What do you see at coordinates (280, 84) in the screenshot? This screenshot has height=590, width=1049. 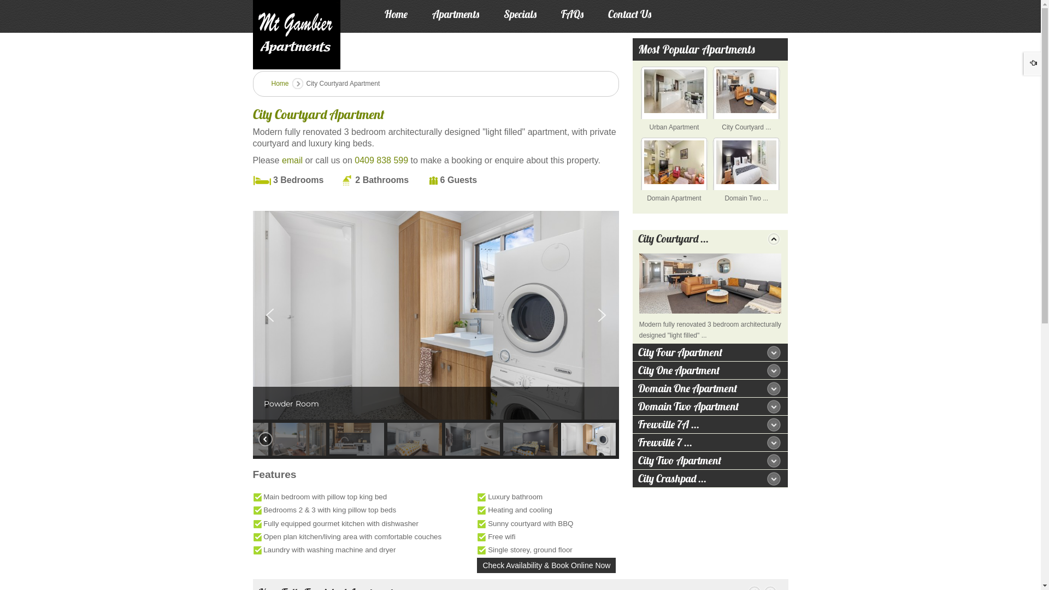 I see `Home` at bounding box center [280, 84].